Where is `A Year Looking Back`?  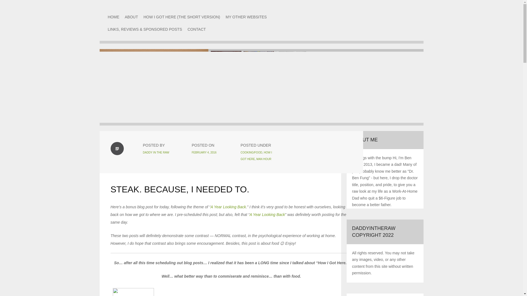
A Year Looking Back is located at coordinates (267, 214).